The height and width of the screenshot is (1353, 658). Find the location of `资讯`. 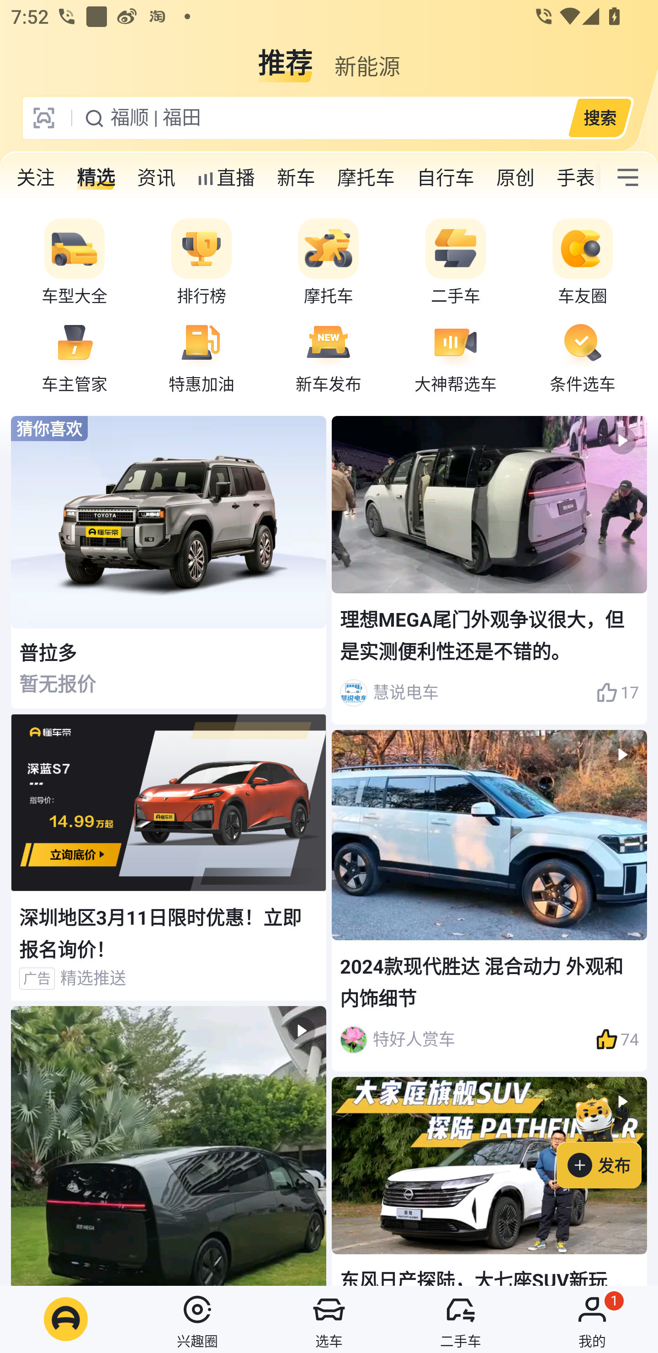

资讯 is located at coordinates (156, 177).